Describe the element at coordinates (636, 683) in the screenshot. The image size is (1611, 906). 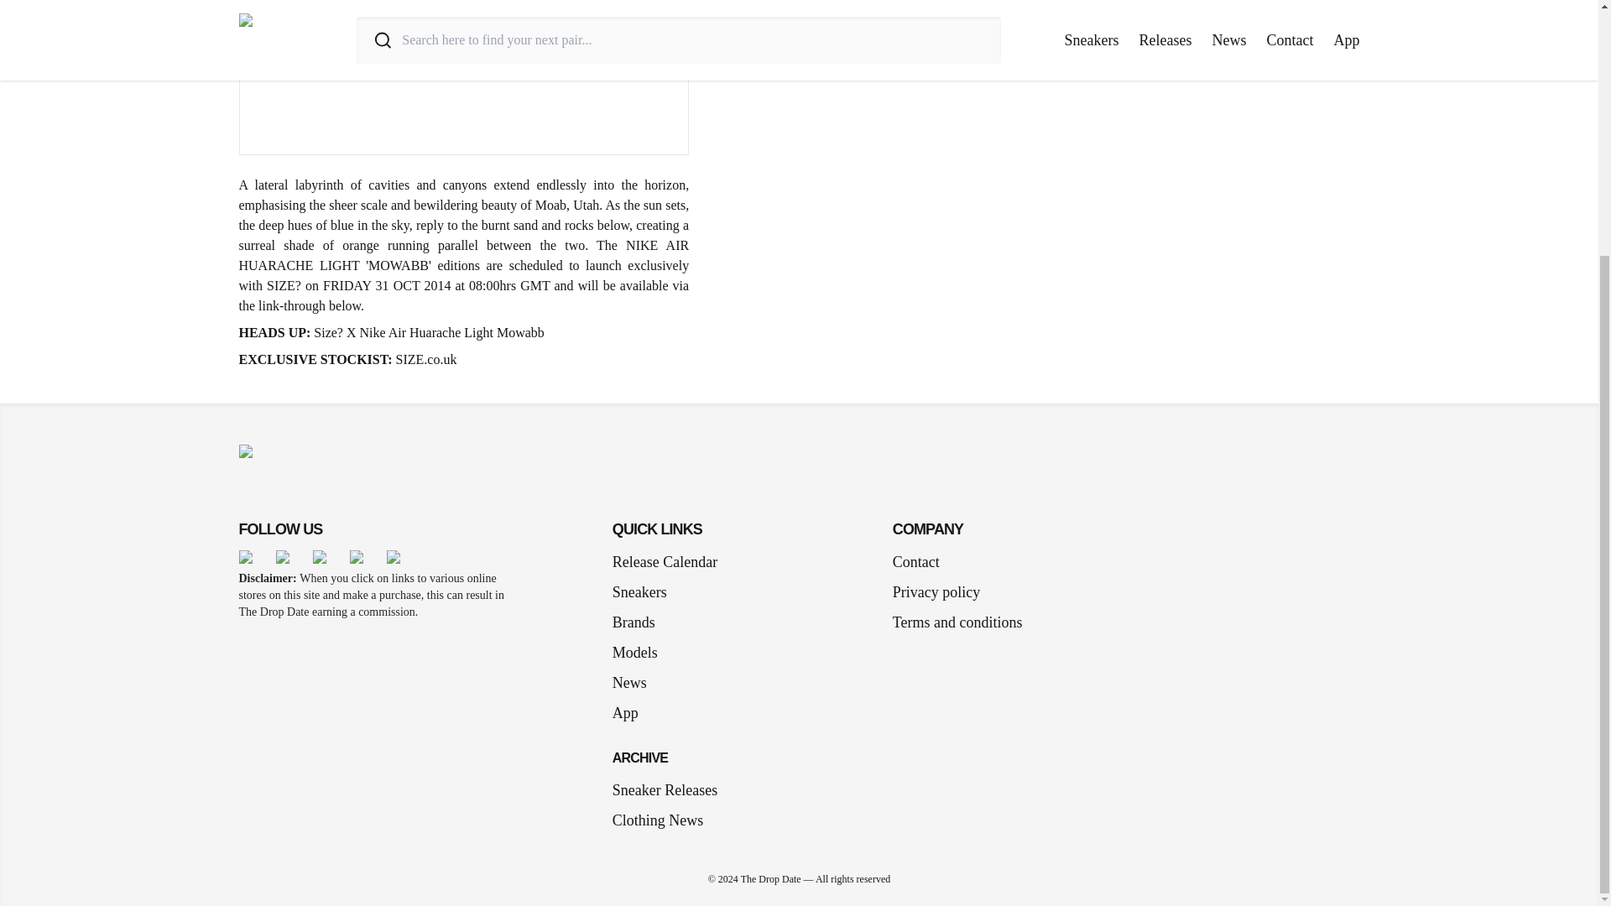
I see `News` at that location.